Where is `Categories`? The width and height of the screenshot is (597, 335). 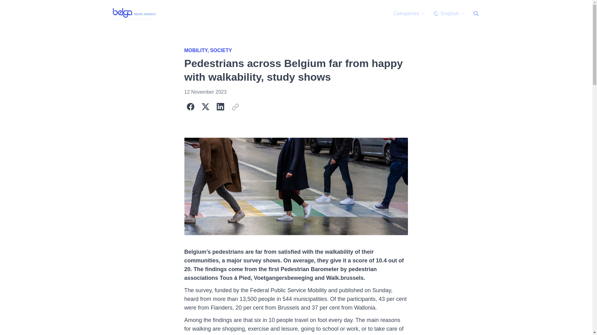 Categories is located at coordinates (409, 13).